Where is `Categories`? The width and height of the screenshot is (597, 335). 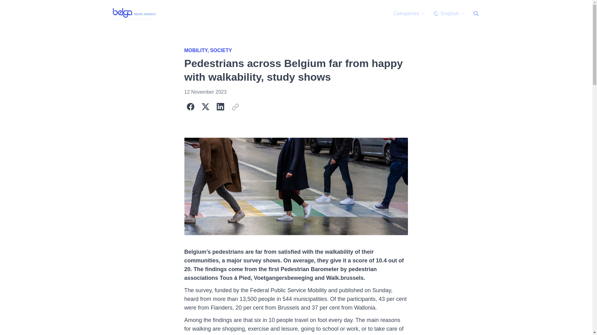 Categories is located at coordinates (409, 13).